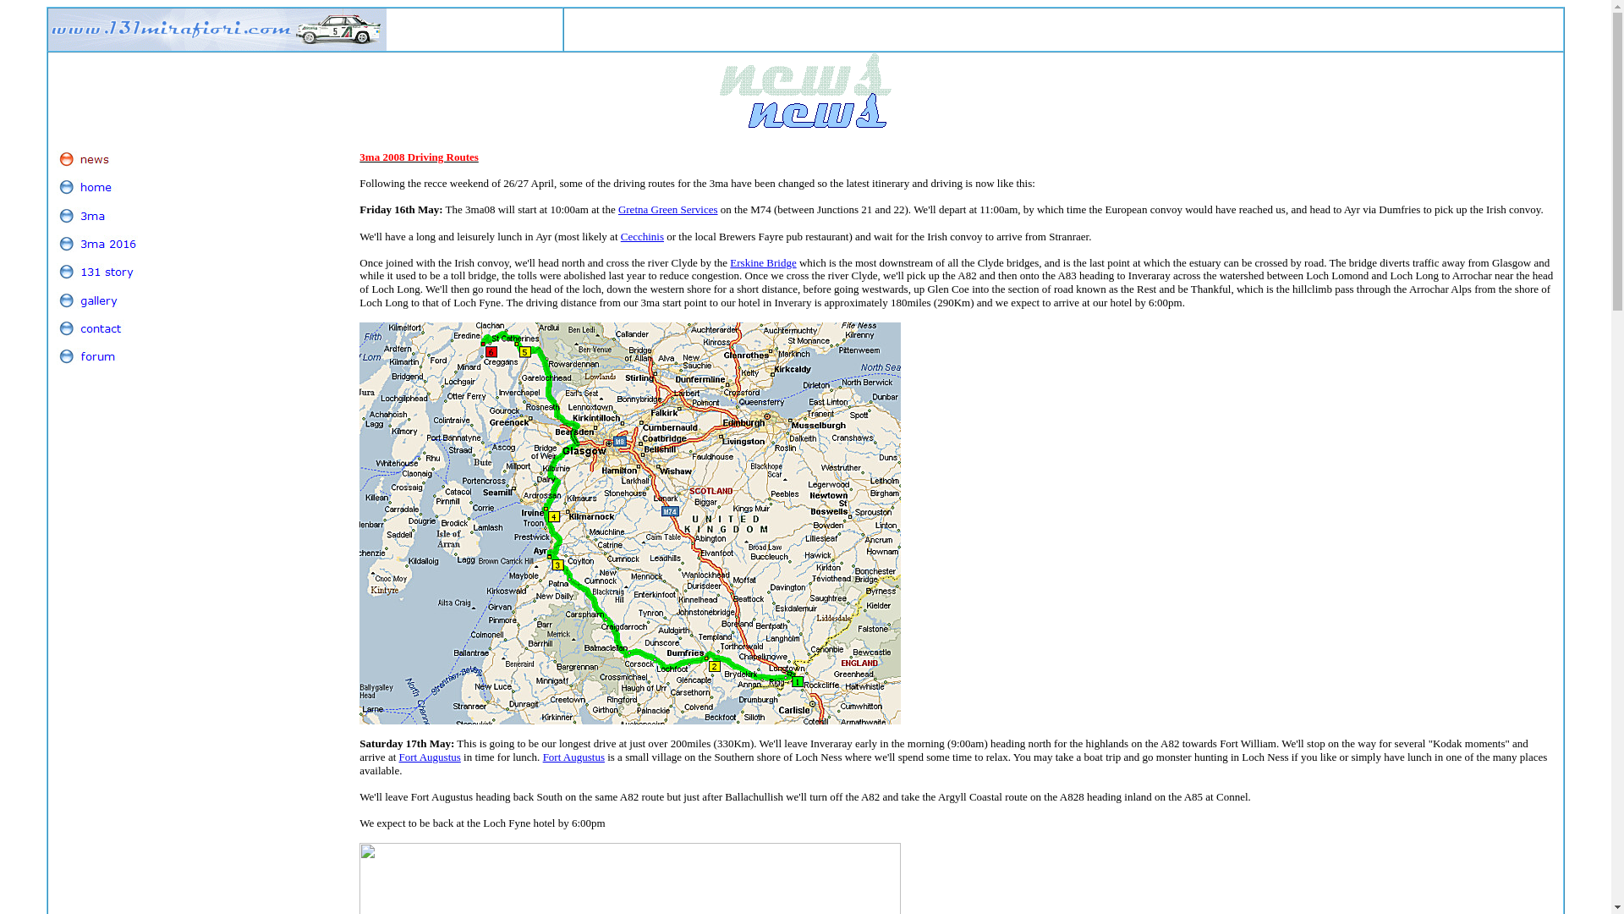  Describe the element at coordinates (643, 237) in the screenshot. I see `Cecchinis` at that location.